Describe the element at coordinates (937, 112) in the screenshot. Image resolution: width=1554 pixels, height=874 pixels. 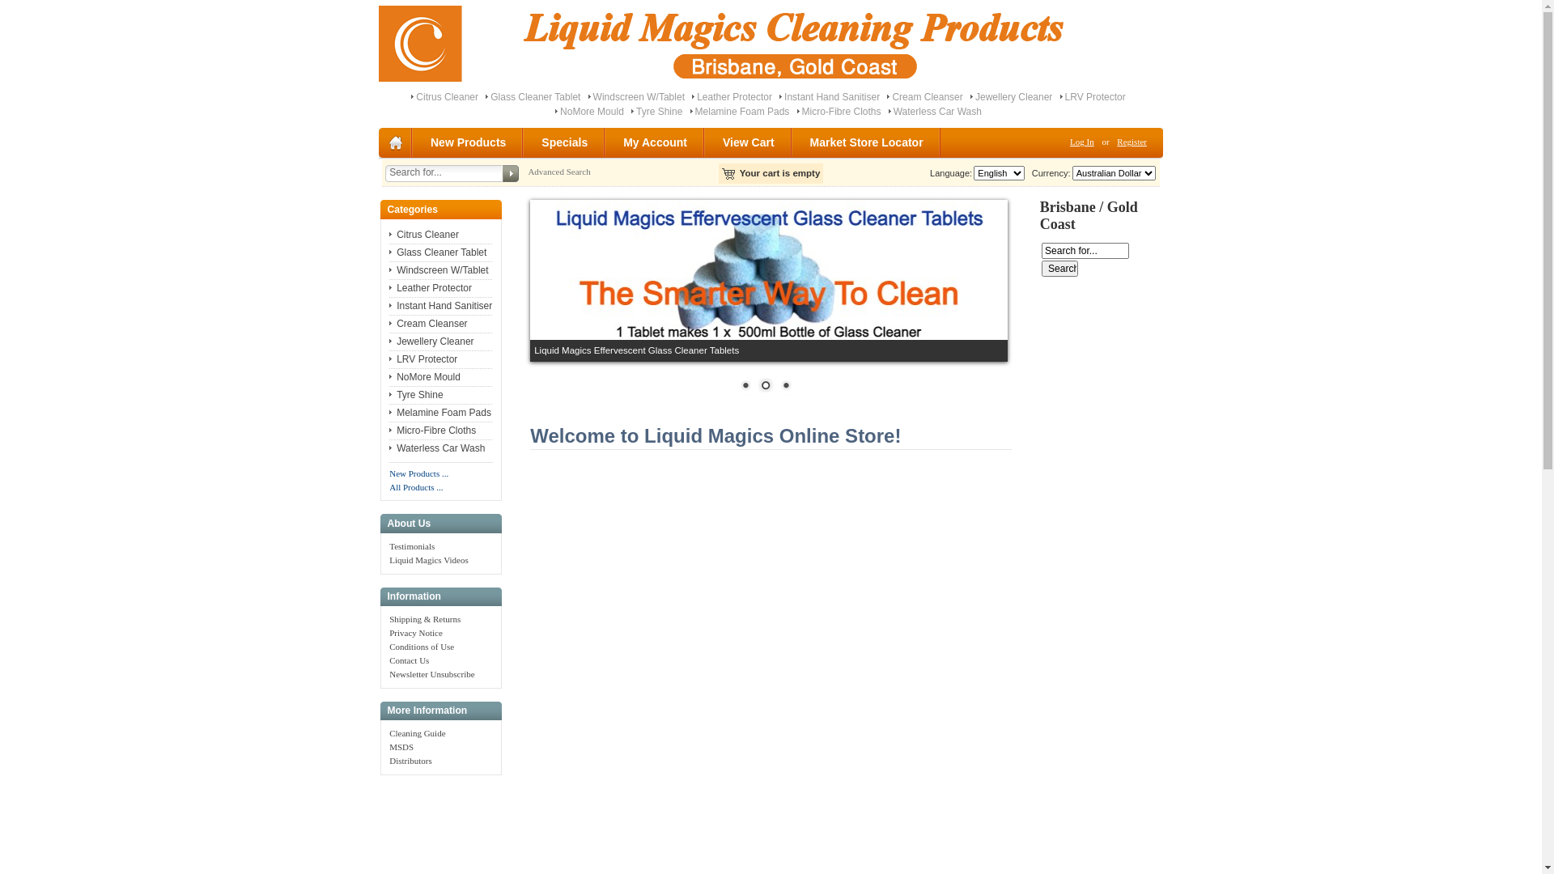
I see `Waterless Car Wash` at that location.